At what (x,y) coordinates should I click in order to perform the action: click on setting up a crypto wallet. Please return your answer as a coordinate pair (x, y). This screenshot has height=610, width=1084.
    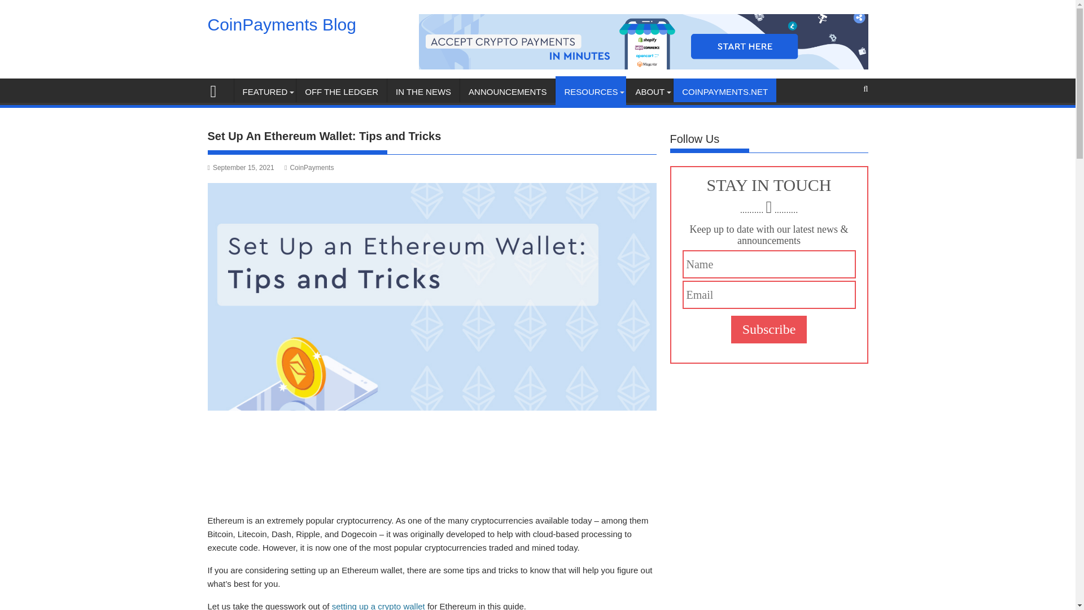
    Looking at the image, I should click on (378, 605).